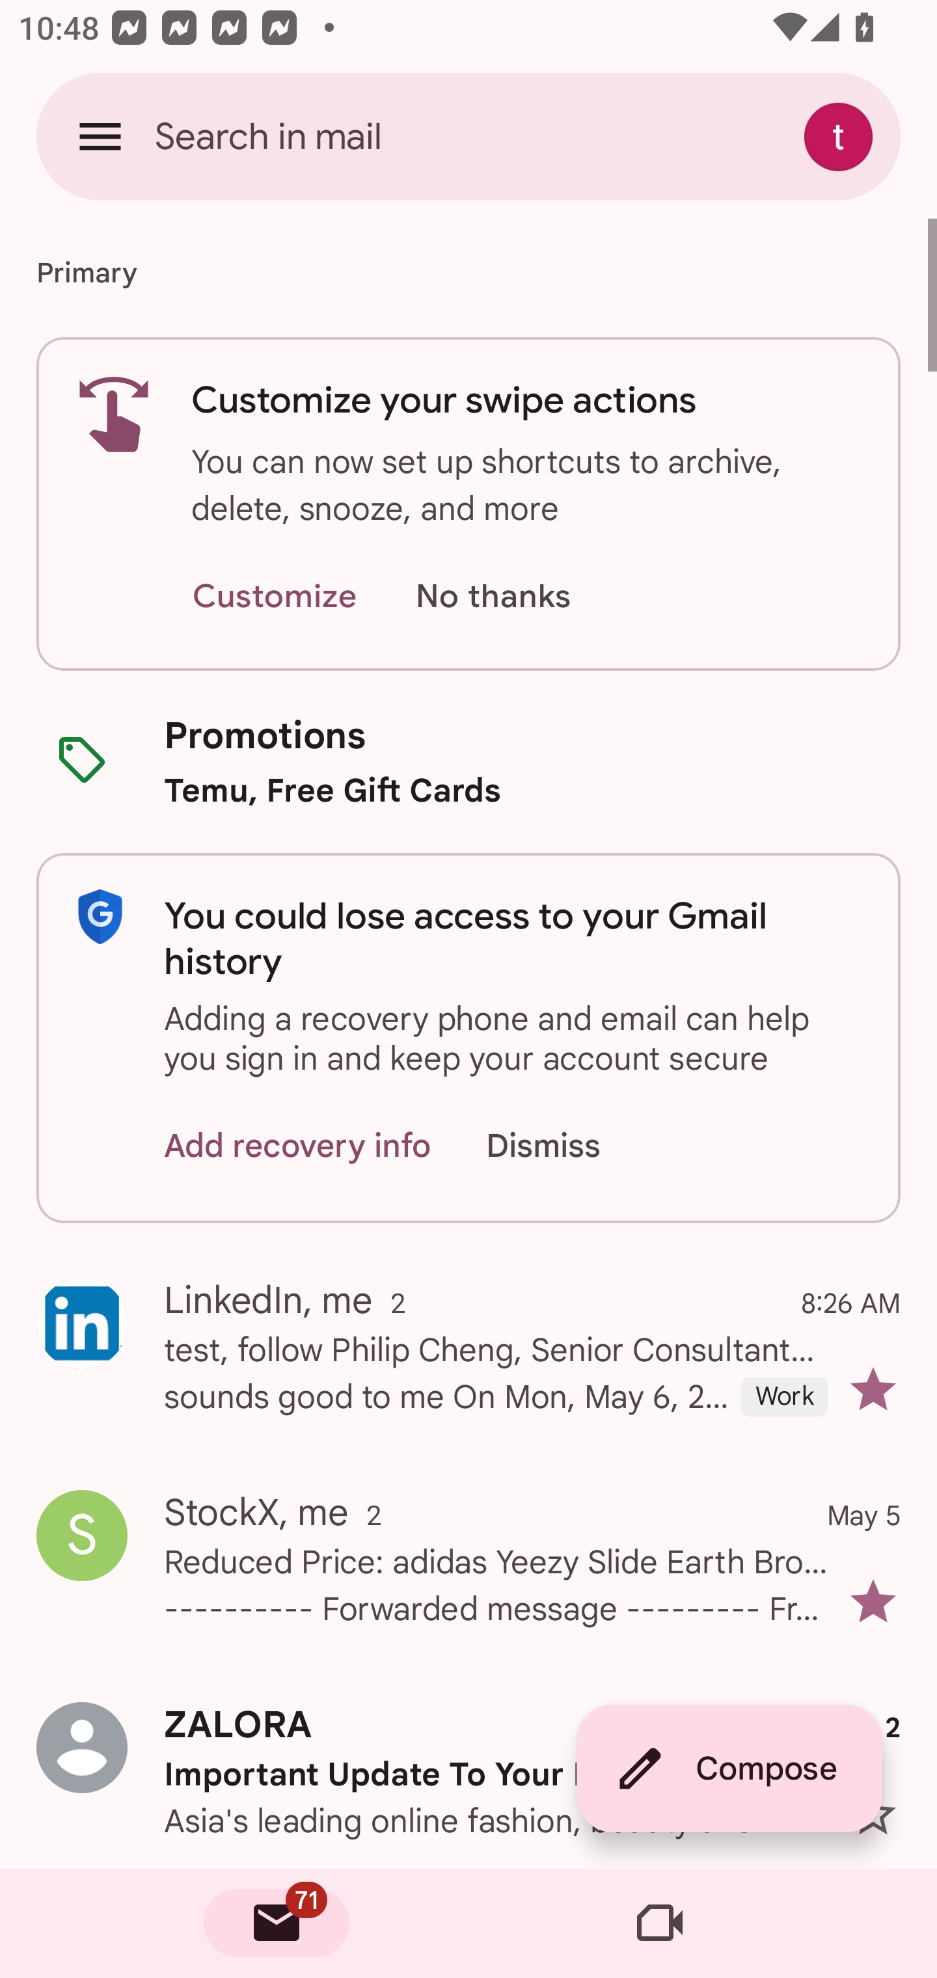  Describe the element at coordinates (567, 1146) in the screenshot. I see `Dismiss` at that location.